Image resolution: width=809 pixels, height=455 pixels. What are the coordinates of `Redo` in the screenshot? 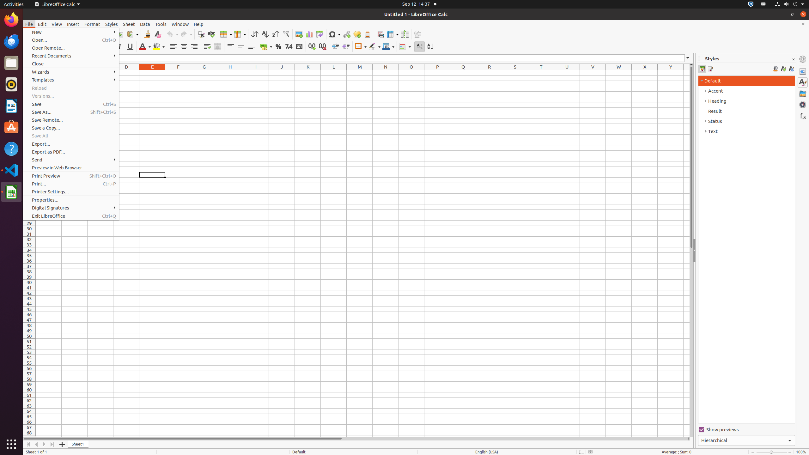 It's located at (186, 34).